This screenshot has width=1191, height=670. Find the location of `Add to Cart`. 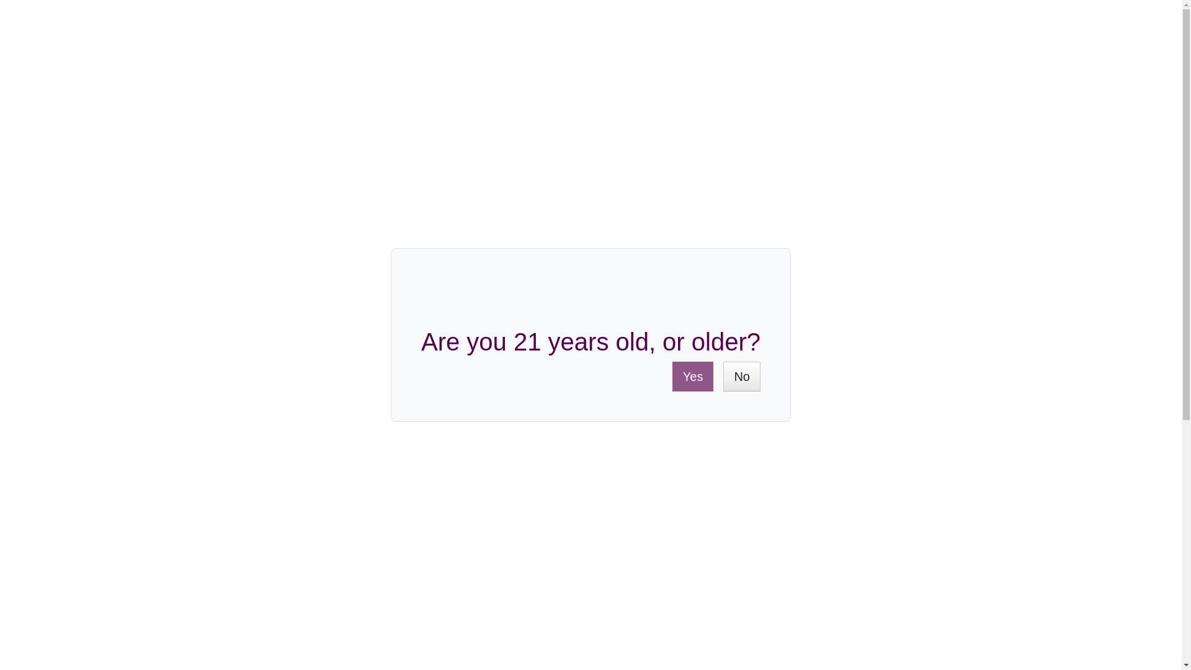

Add to Cart is located at coordinates (739, 274).